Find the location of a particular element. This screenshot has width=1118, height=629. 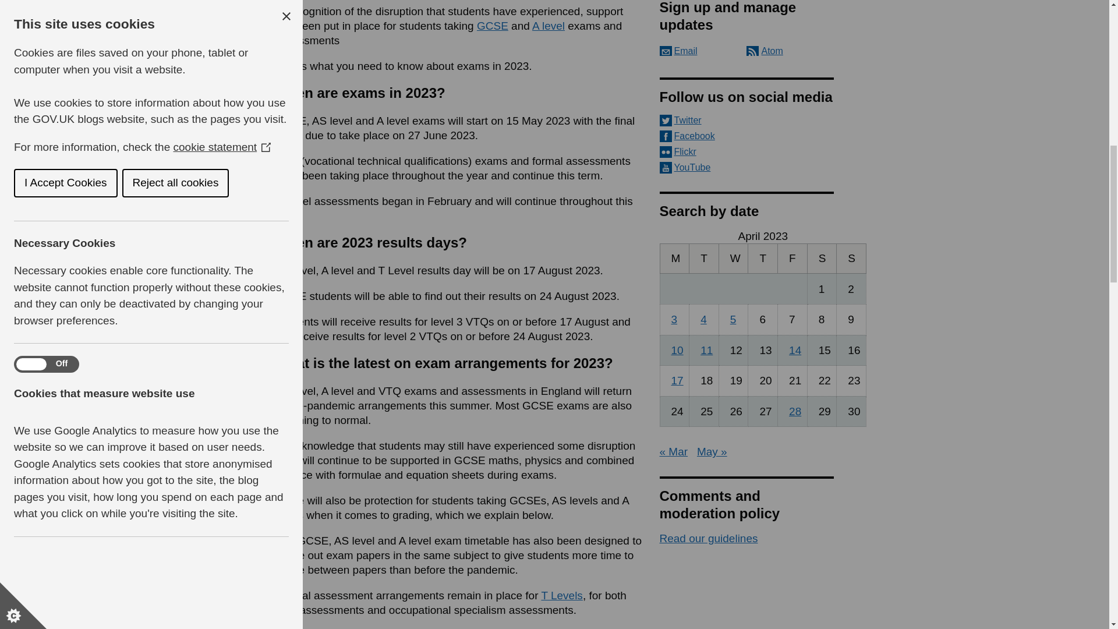

Monday is located at coordinates (674, 257).